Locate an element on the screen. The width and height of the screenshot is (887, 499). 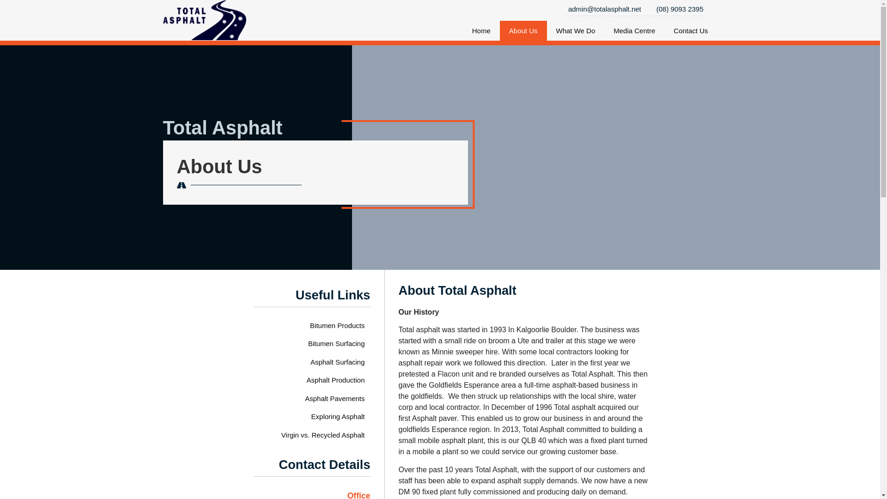
Contact Us is located at coordinates (690, 30).